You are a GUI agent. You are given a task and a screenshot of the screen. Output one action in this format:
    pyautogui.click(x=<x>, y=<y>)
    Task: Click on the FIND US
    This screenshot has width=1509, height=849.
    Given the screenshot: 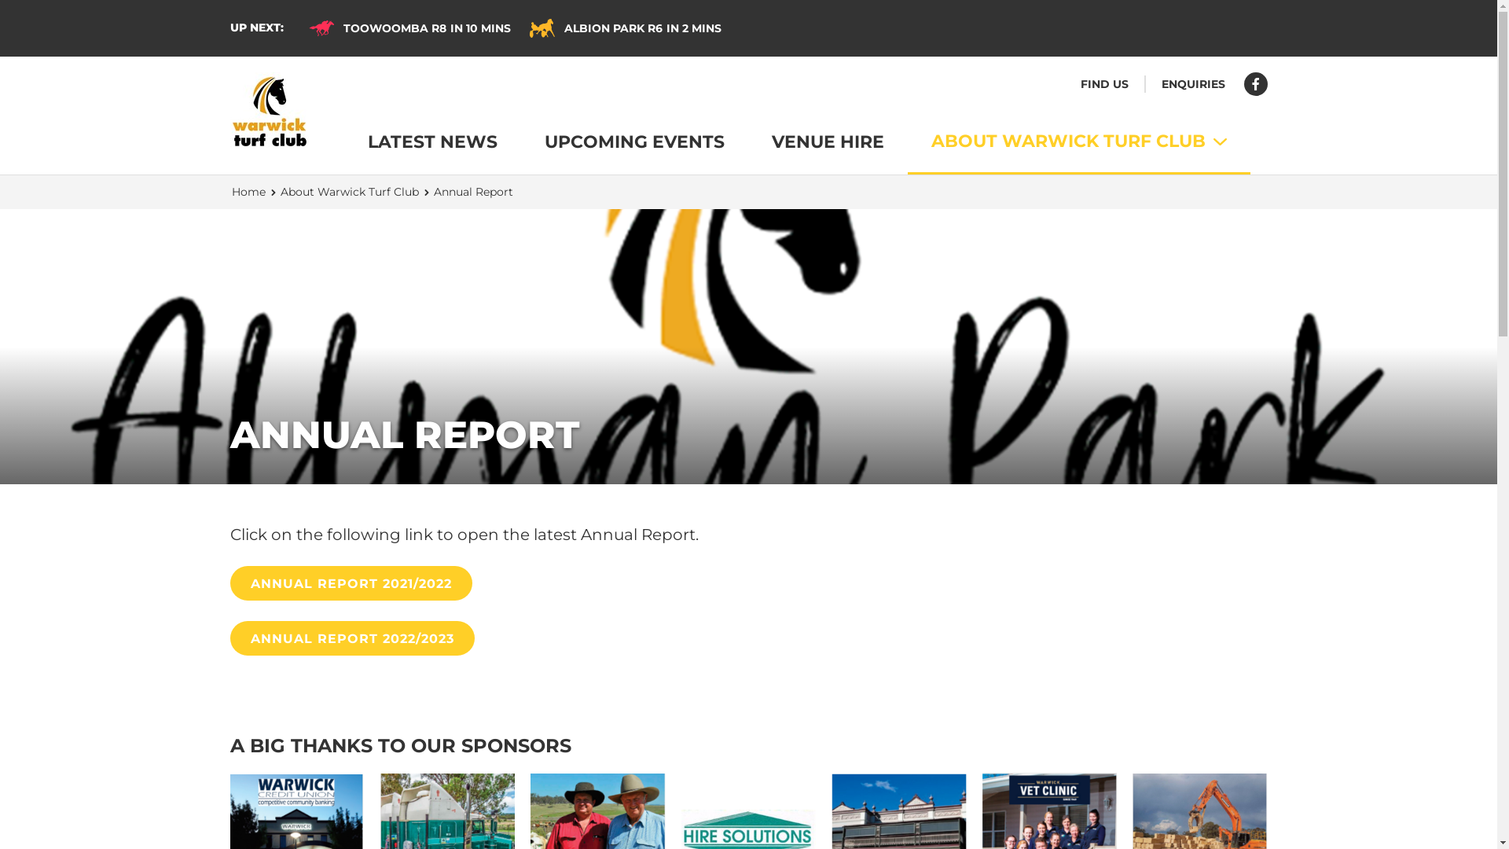 What is the action you would take?
    pyautogui.click(x=1103, y=84)
    